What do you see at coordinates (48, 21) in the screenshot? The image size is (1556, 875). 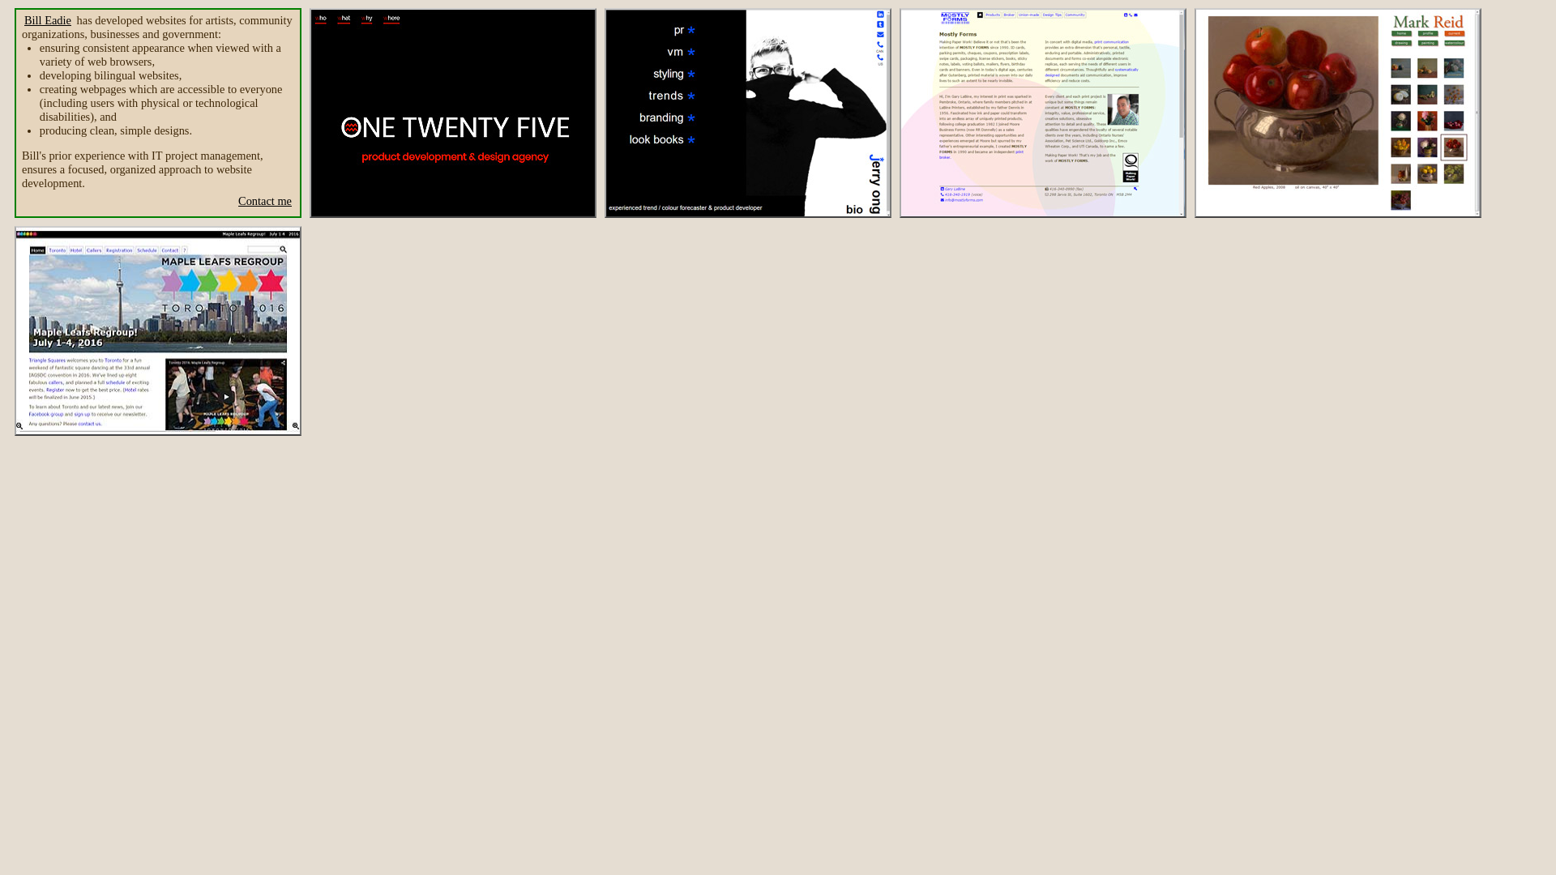 I see `Bill Eadie` at bounding box center [48, 21].